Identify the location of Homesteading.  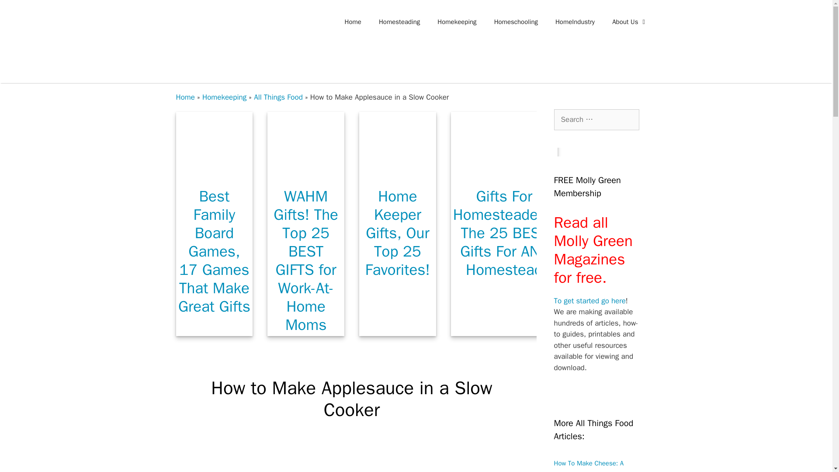
(399, 22).